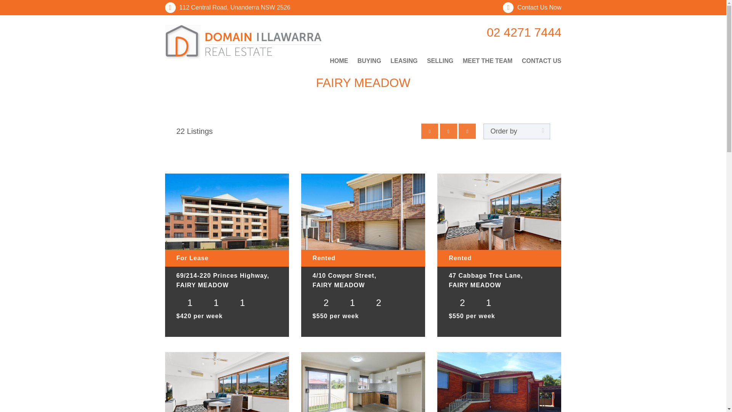  Describe the element at coordinates (488, 61) in the screenshot. I see `MEET THE TEAM` at that location.